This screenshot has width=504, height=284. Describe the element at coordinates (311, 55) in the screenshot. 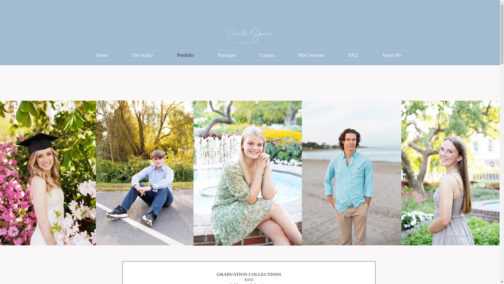

I see `Mini Sessions` at that location.